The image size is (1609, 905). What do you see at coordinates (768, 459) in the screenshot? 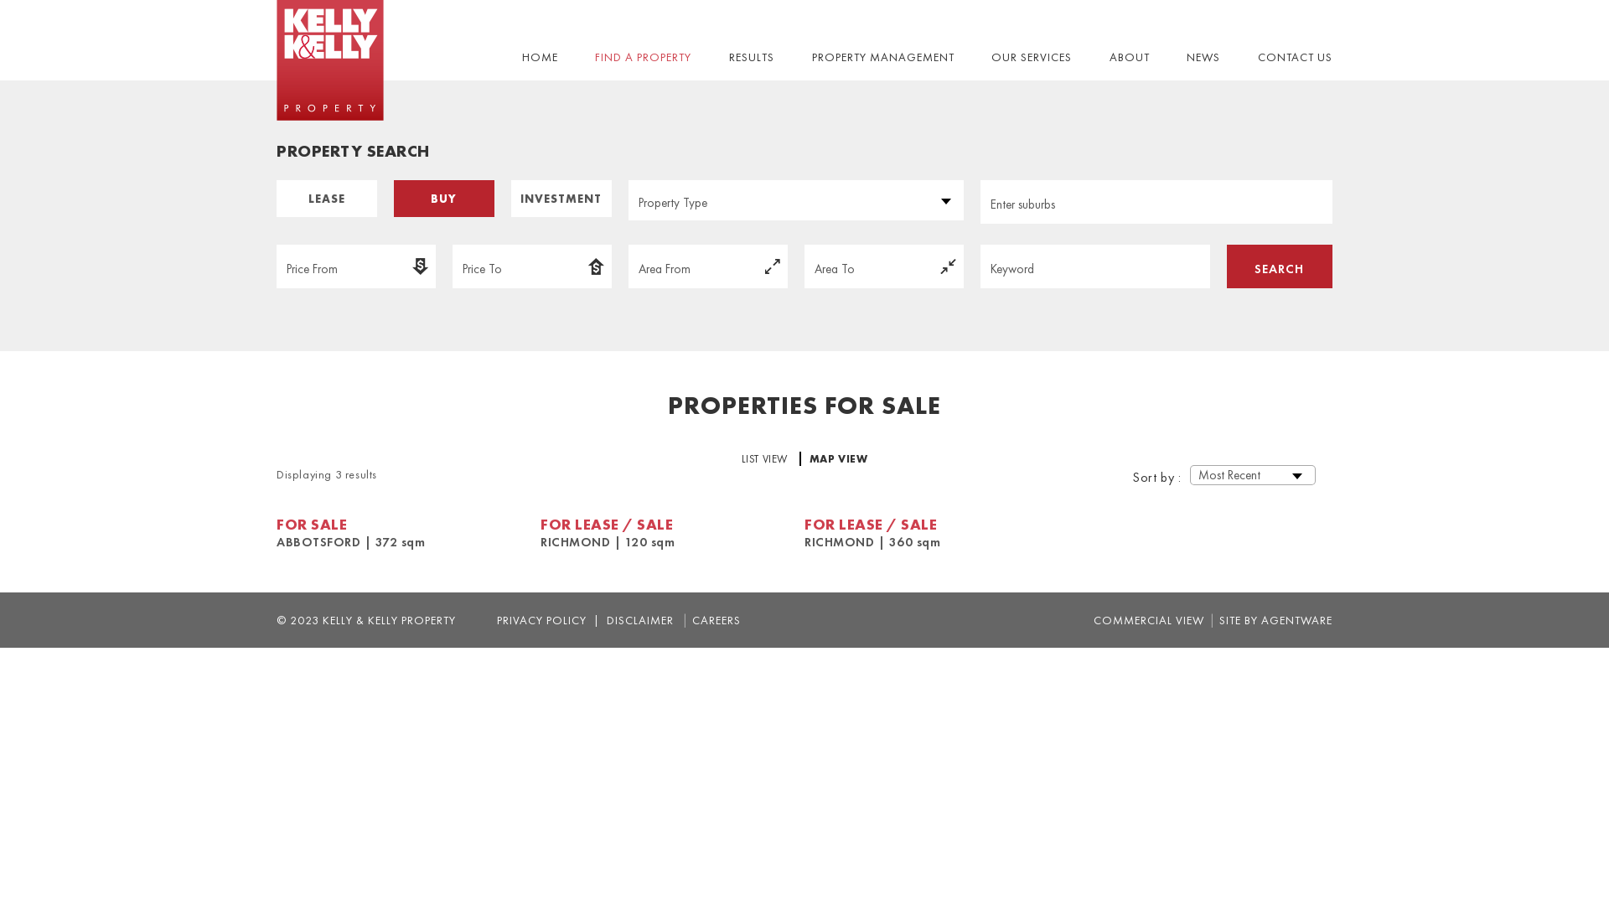
I see `LIST VIEW` at bounding box center [768, 459].